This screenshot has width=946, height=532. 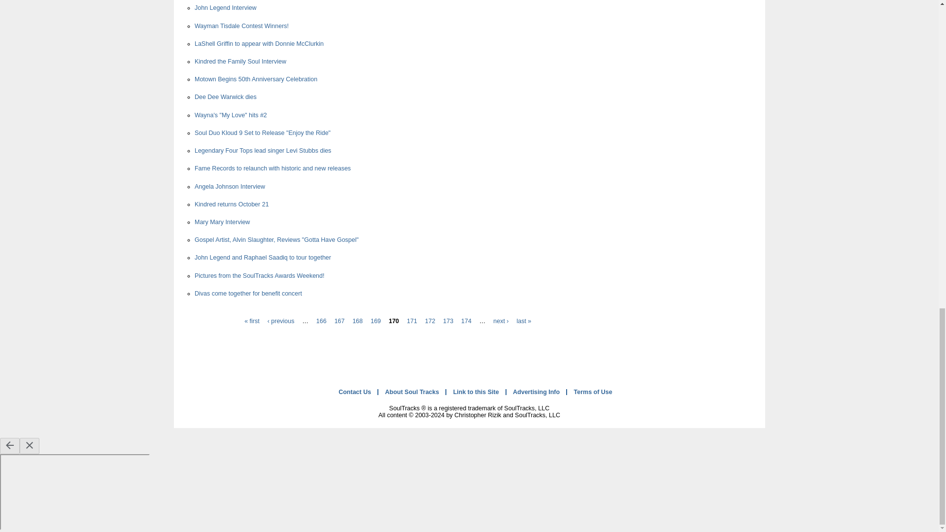 What do you see at coordinates (251, 321) in the screenshot?
I see `Go to first page` at bounding box center [251, 321].